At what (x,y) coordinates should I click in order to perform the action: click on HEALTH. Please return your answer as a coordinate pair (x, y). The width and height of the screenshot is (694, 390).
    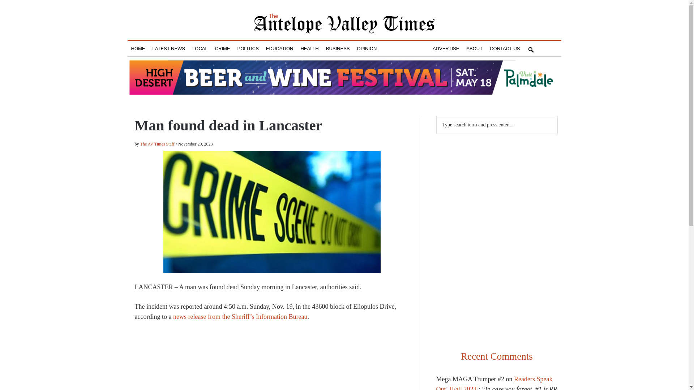
    Looking at the image, I should click on (309, 48).